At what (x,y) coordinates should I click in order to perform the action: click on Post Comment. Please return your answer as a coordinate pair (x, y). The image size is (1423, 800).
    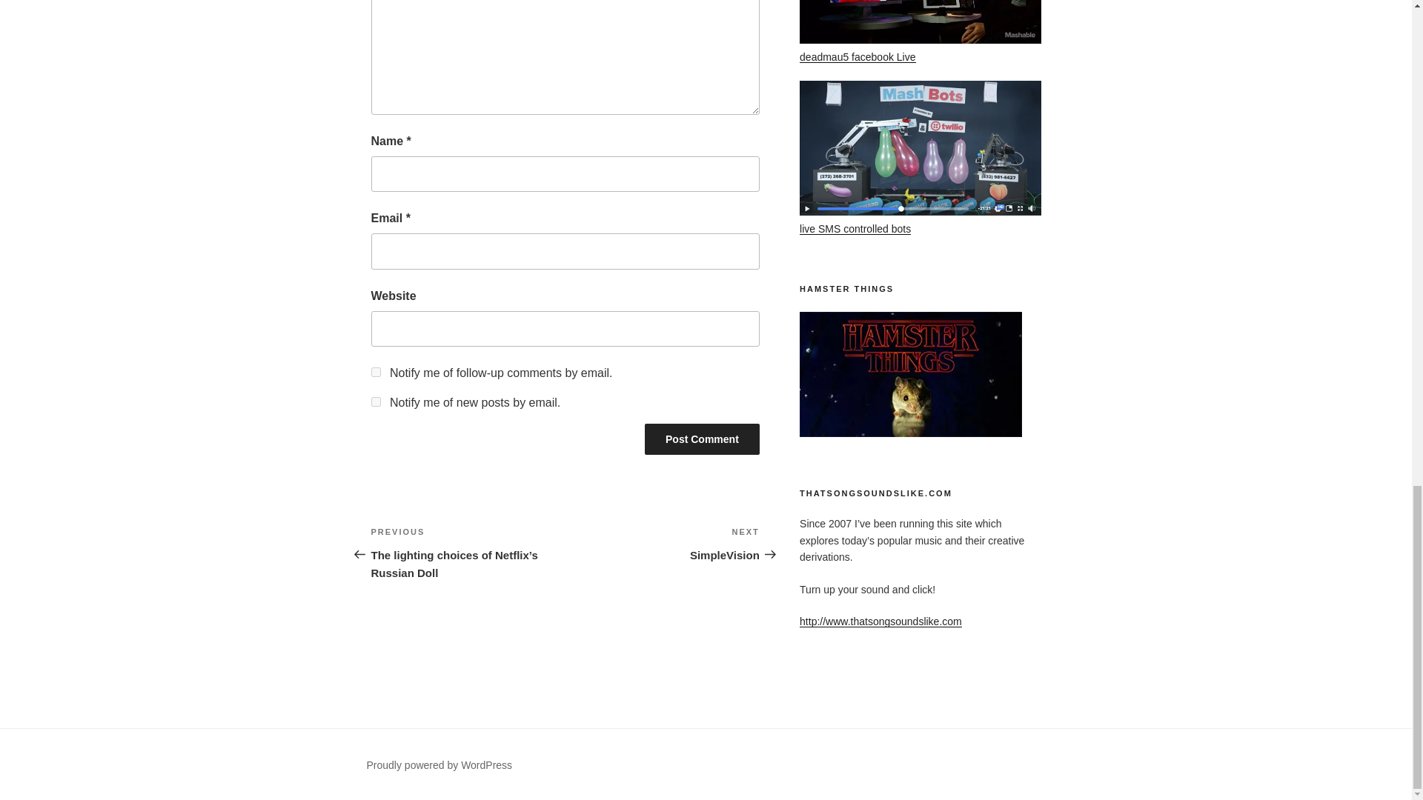
    Looking at the image, I should click on (663, 544).